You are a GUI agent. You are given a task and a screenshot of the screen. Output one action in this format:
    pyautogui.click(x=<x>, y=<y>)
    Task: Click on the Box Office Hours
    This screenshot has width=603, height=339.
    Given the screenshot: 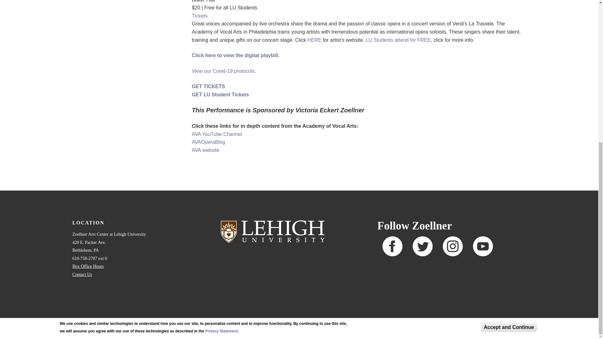 What is the action you would take?
    pyautogui.click(x=88, y=266)
    